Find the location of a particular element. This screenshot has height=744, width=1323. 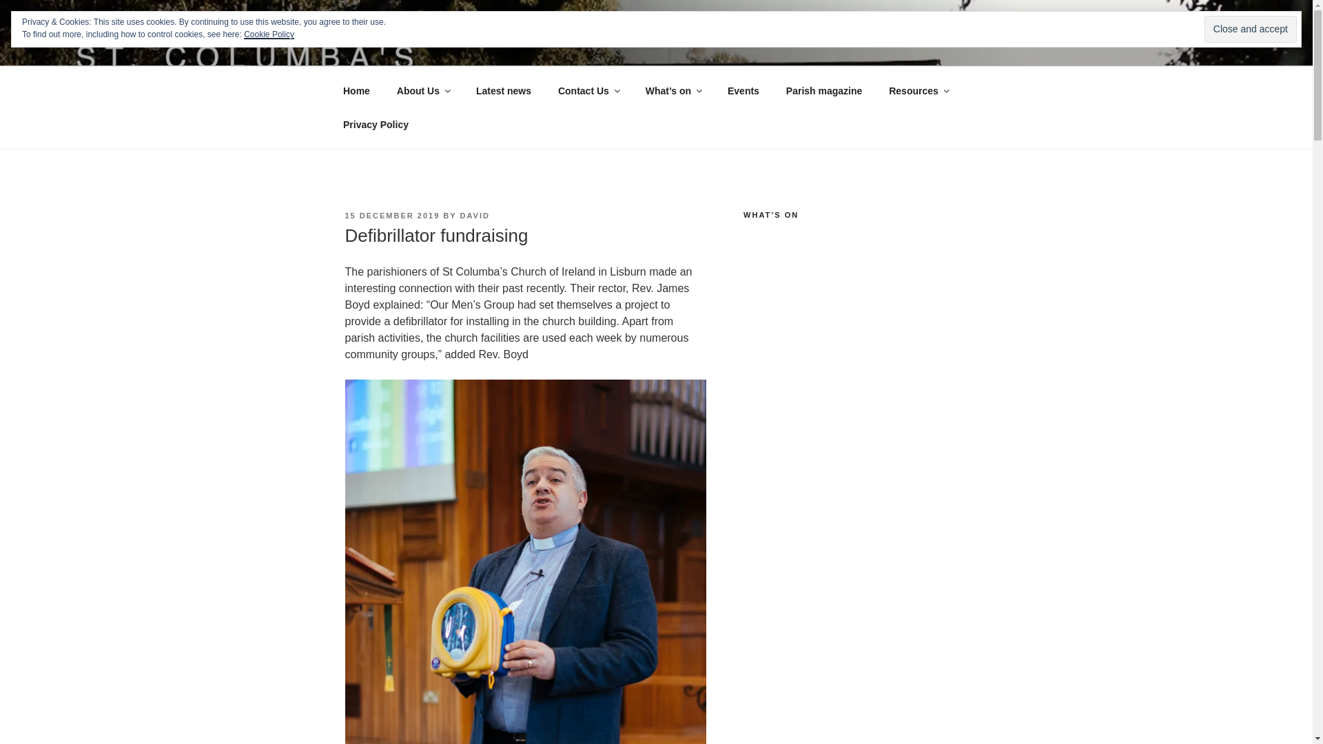

15 DECEMBER 2019 is located at coordinates (391, 215).